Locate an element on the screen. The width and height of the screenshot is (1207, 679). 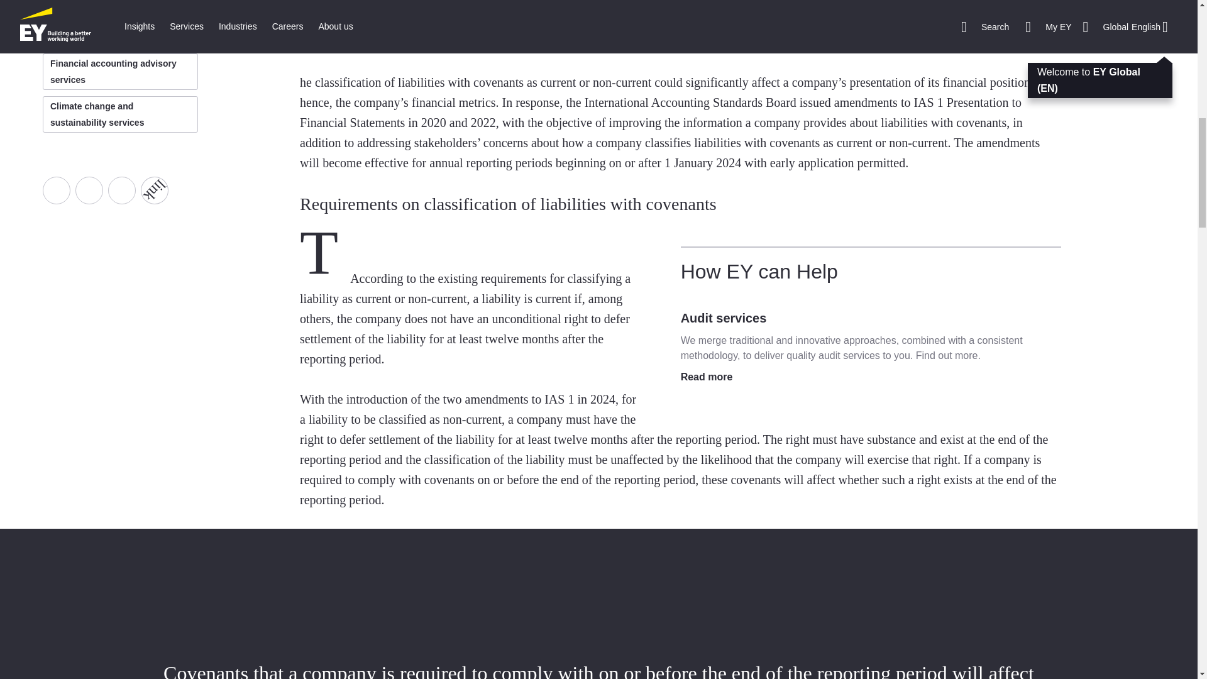
Copy is located at coordinates (149, 185).